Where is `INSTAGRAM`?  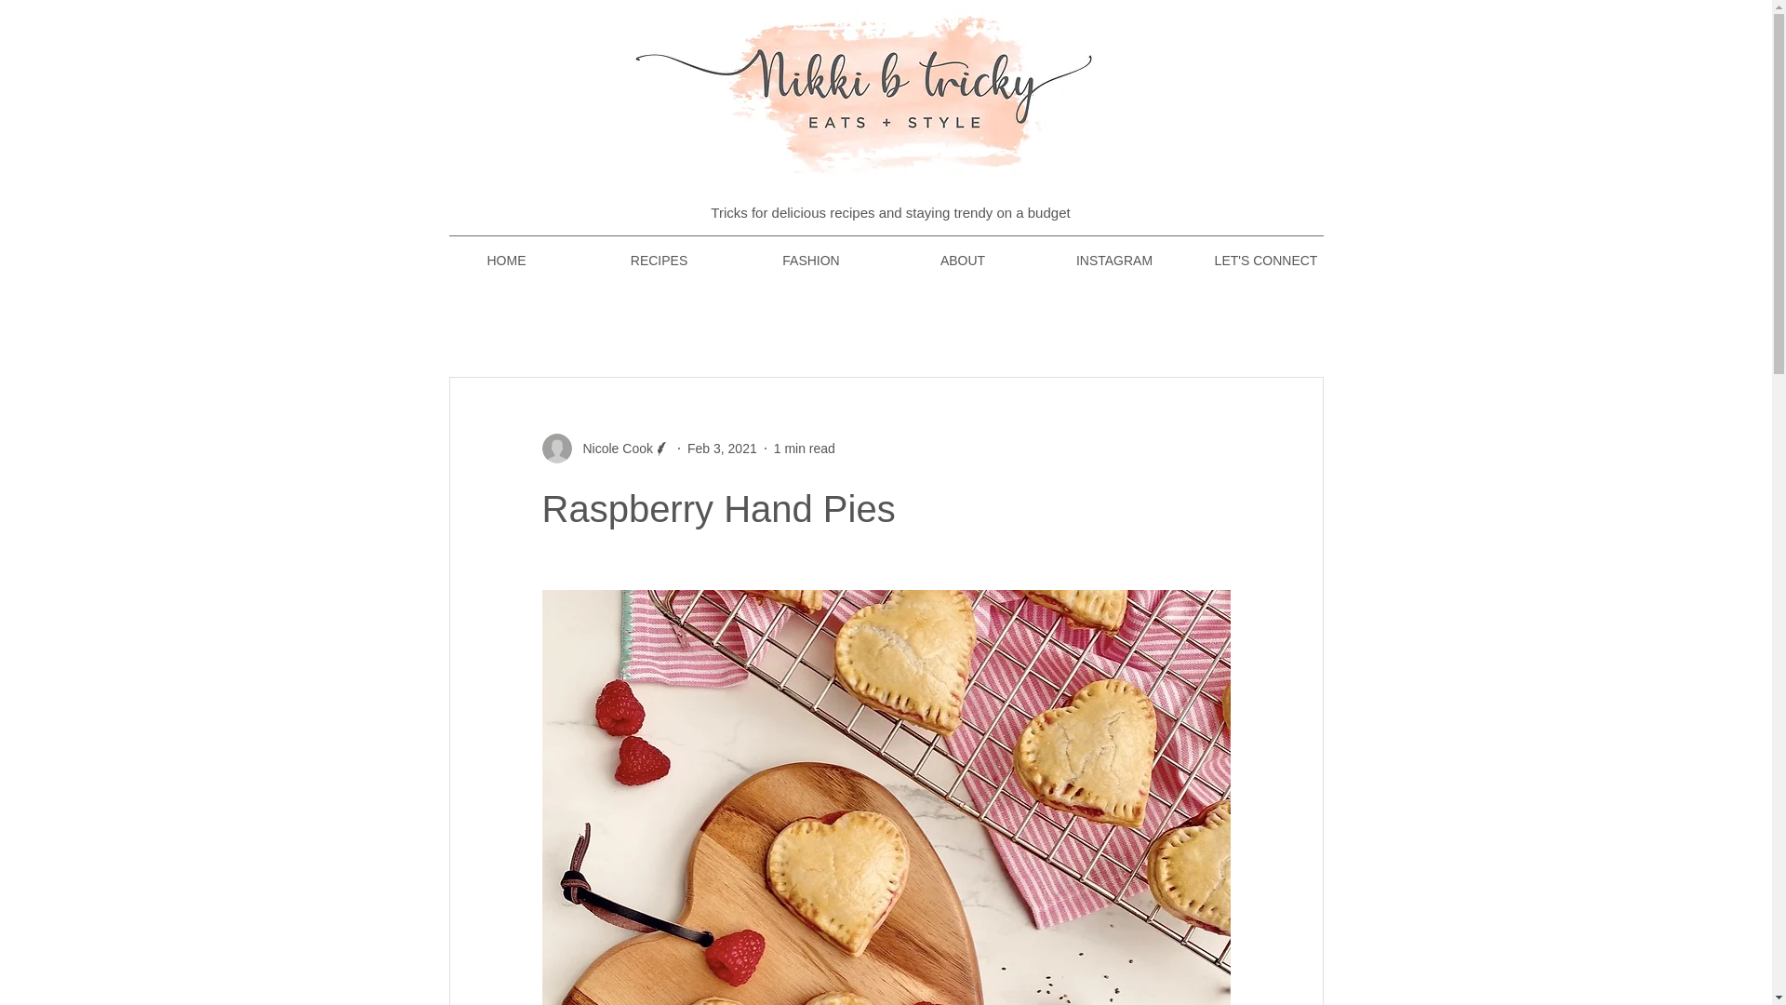 INSTAGRAM is located at coordinates (1113, 260).